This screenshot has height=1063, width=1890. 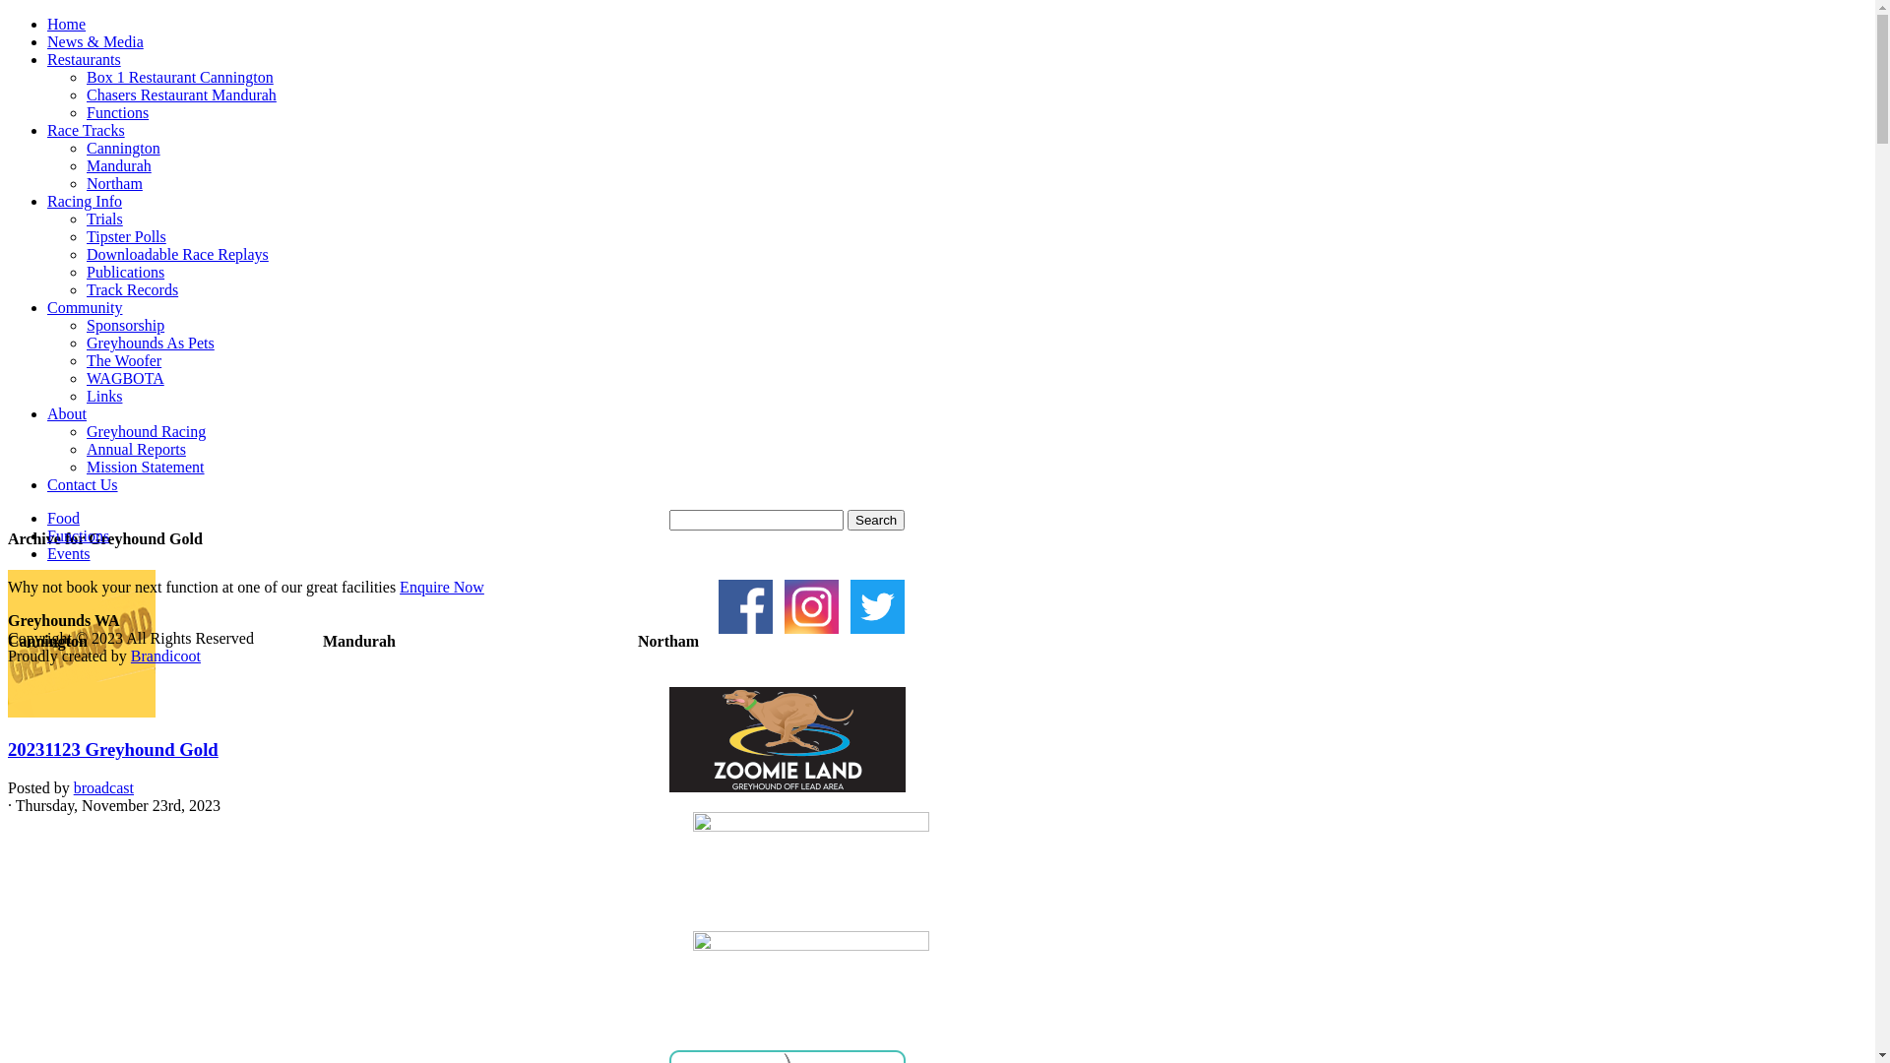 What do you see at coordinates (181, 94) in the screenshot?
I see `Chasers Restaurant Mandurah` at bounding box center [181, 94].